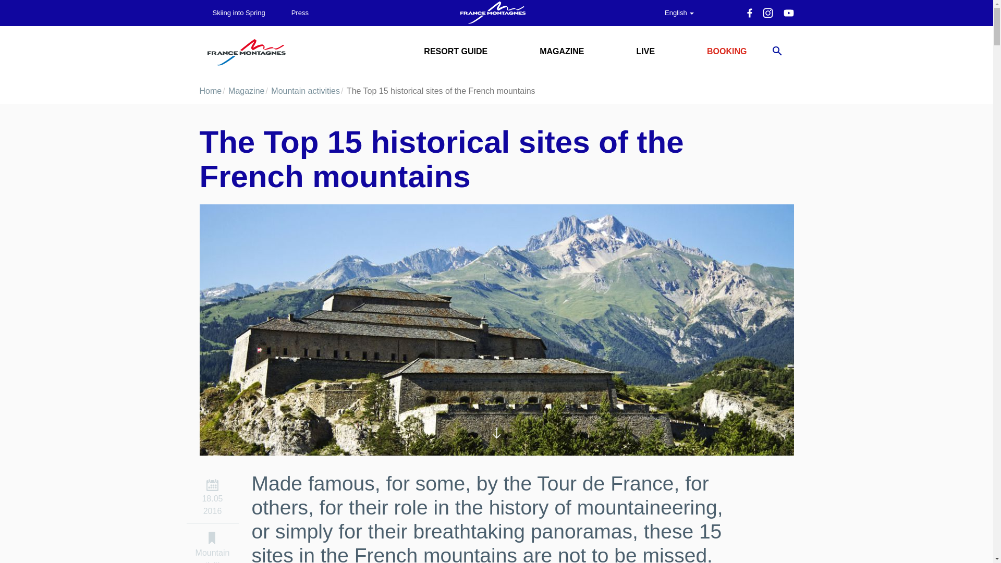 This screenshot has width=1001, height=563. What do you see at coordinates (239, 13) in the screenshot?
I see `Skiing into Spring` at bounding box center [239, 13].